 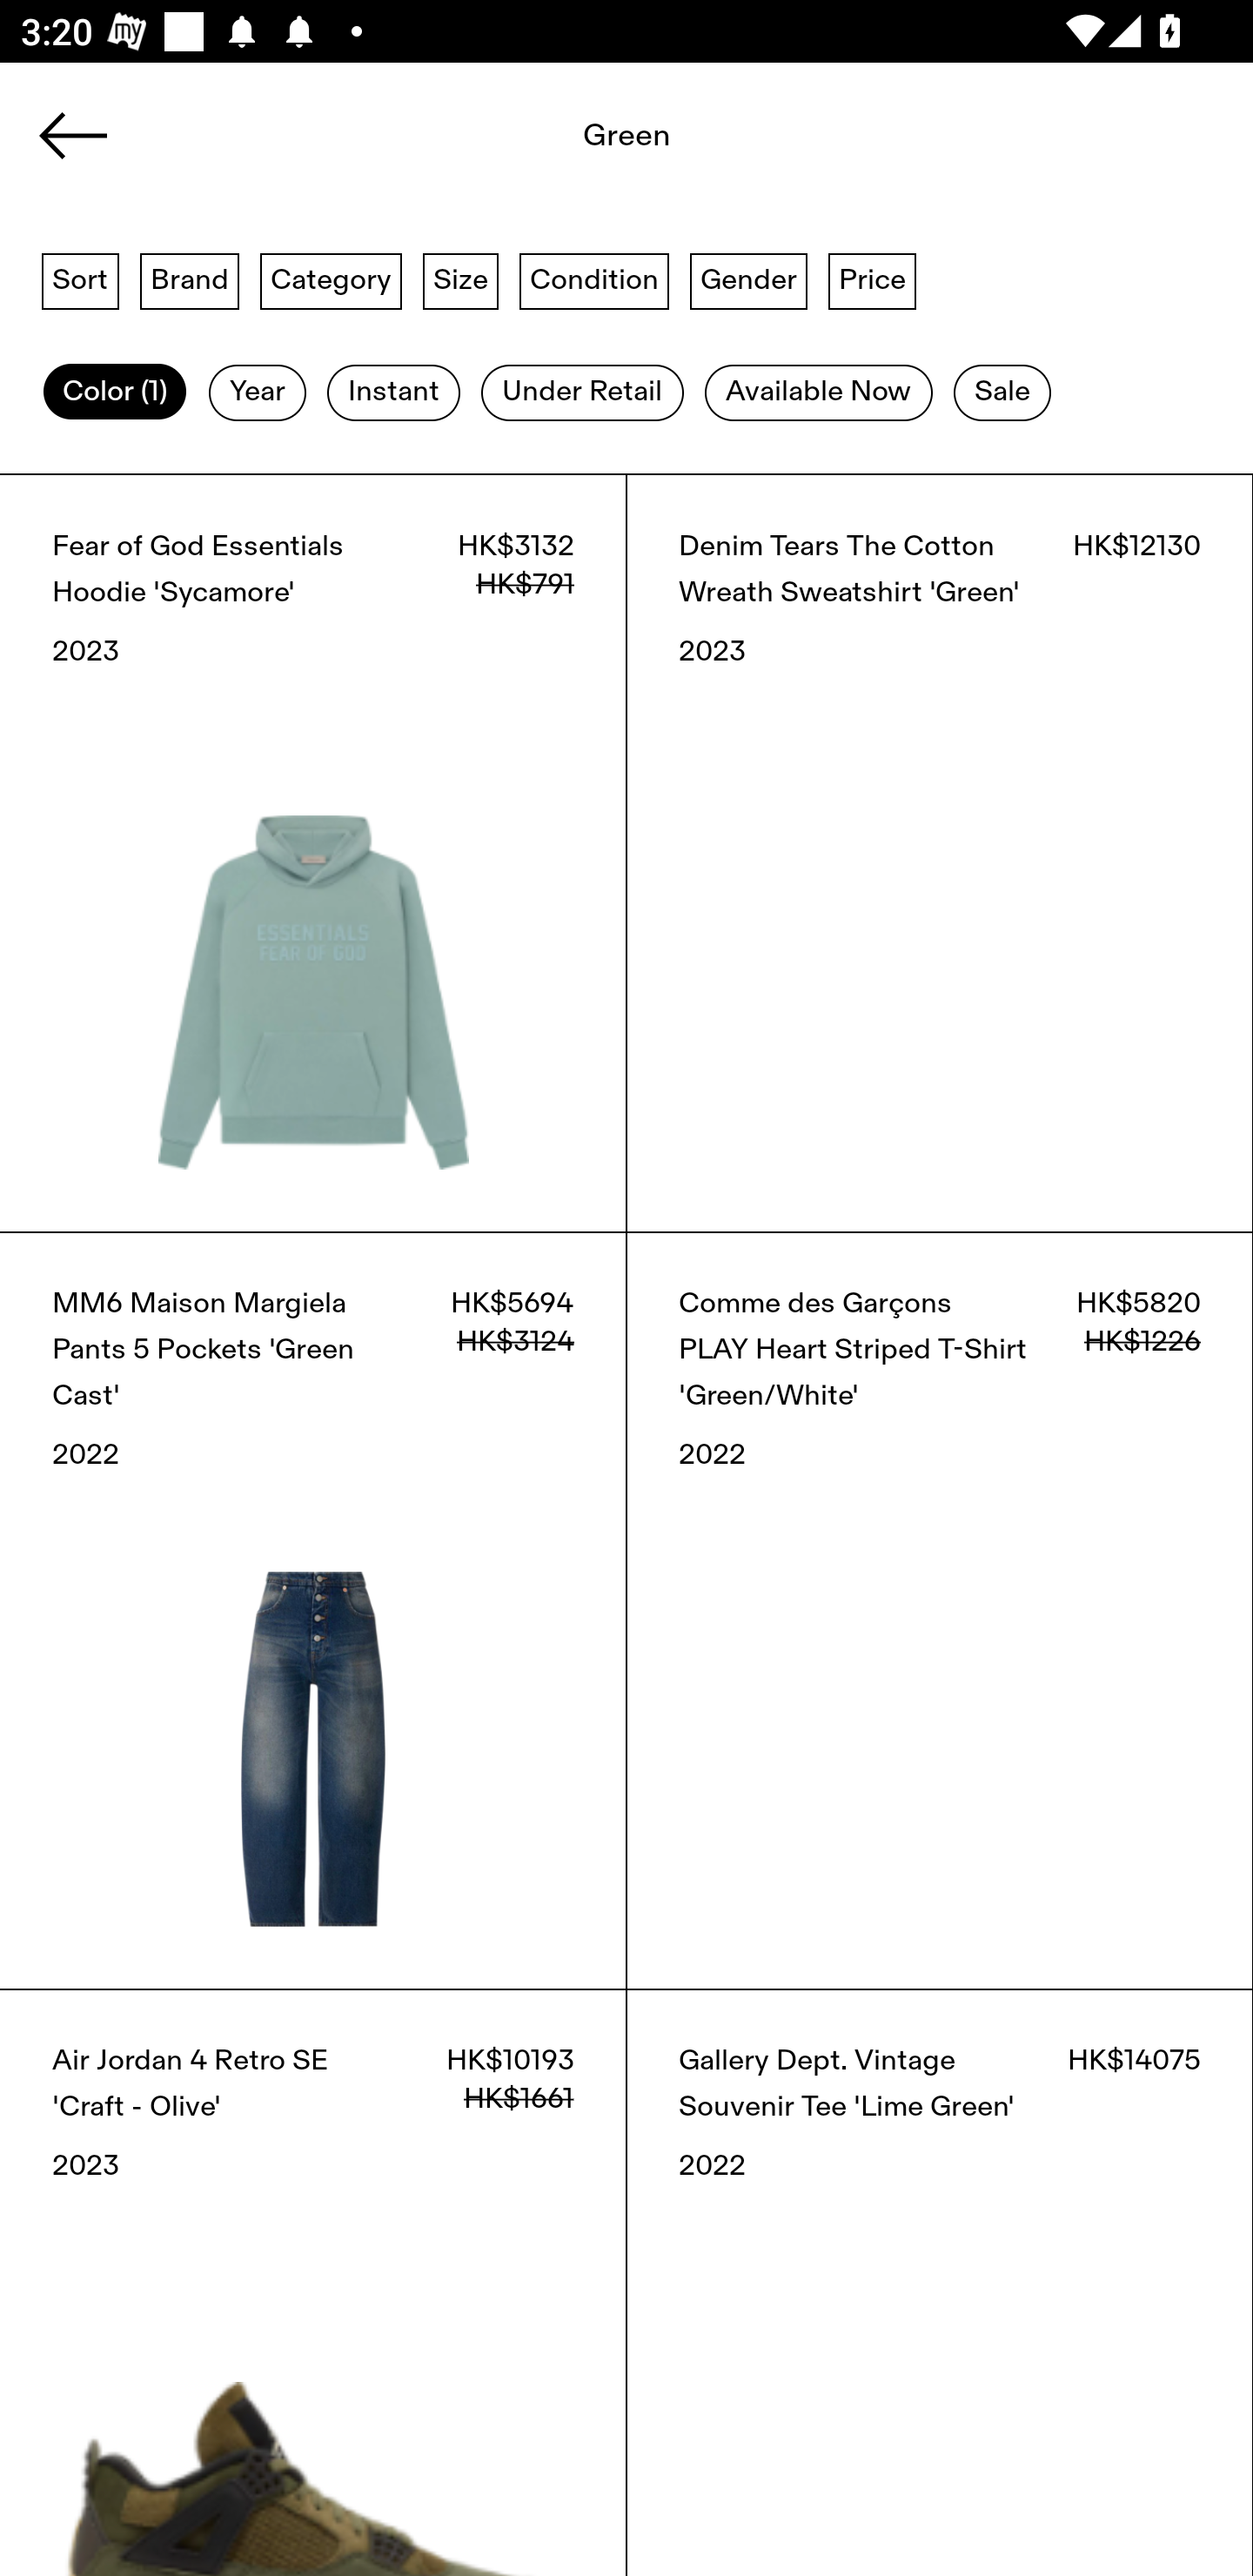 I want to click on Color (1), so click(x=115, y=392).